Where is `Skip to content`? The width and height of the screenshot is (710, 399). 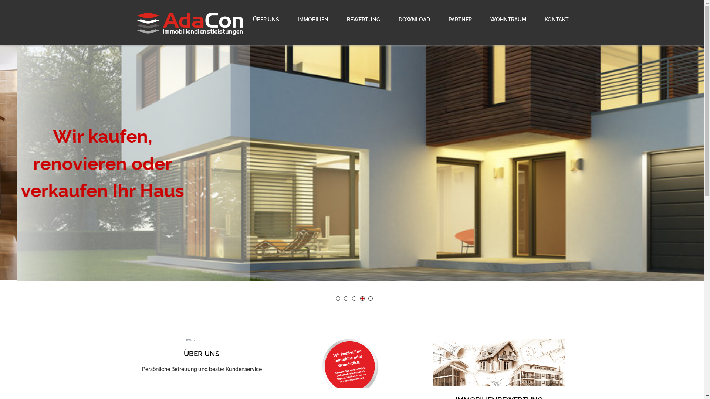
Skip to content is located at coordinates (20, 4).